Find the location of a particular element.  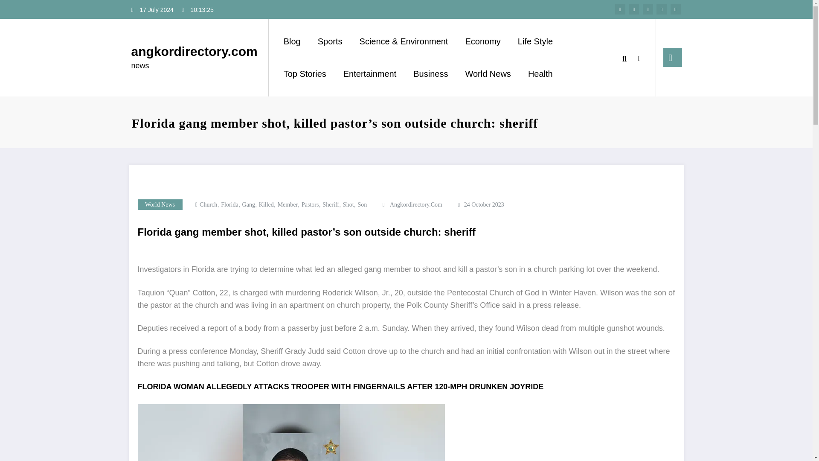

Son is located at coordinates (362, 204).